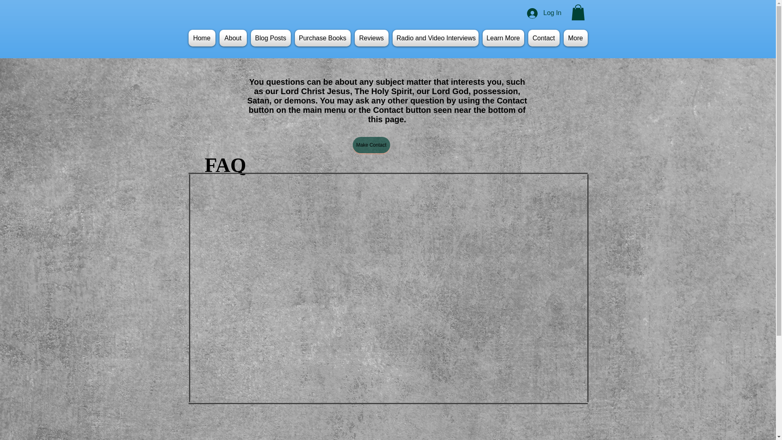  What do you see at coordinates (544, 13) in the screenshot?
I see `Log In` at bounding box center [544, 13].